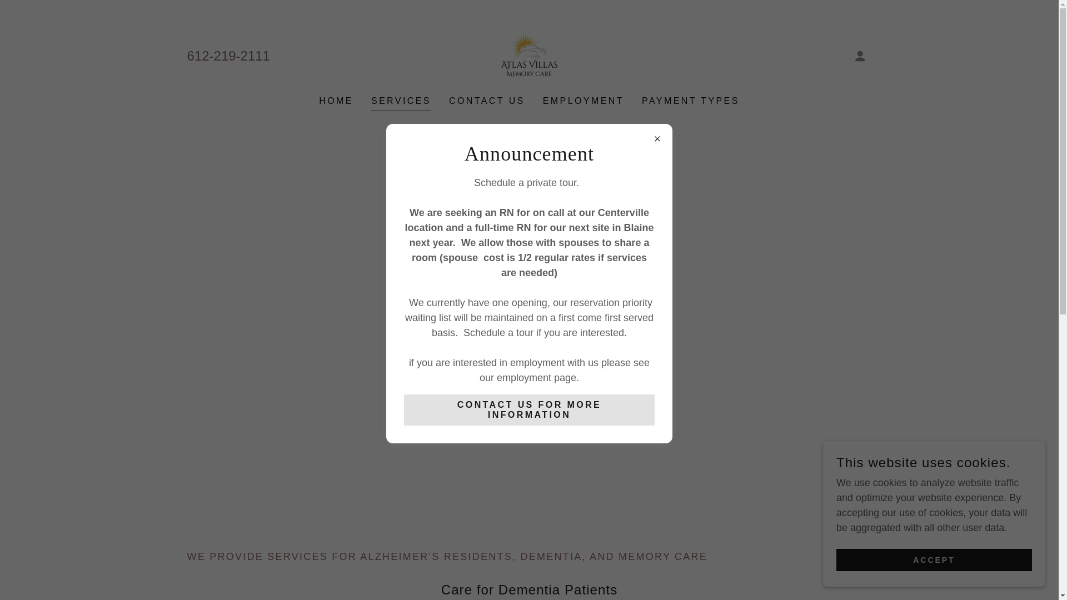  I want to click on Atlas Villas Memory Care, so click(529, 56).